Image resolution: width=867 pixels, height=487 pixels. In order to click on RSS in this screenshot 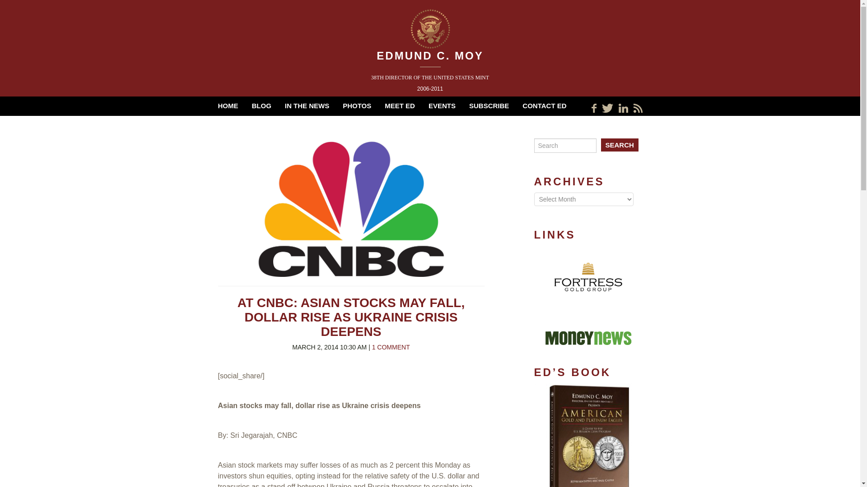, I will do `click(638, 108)`.